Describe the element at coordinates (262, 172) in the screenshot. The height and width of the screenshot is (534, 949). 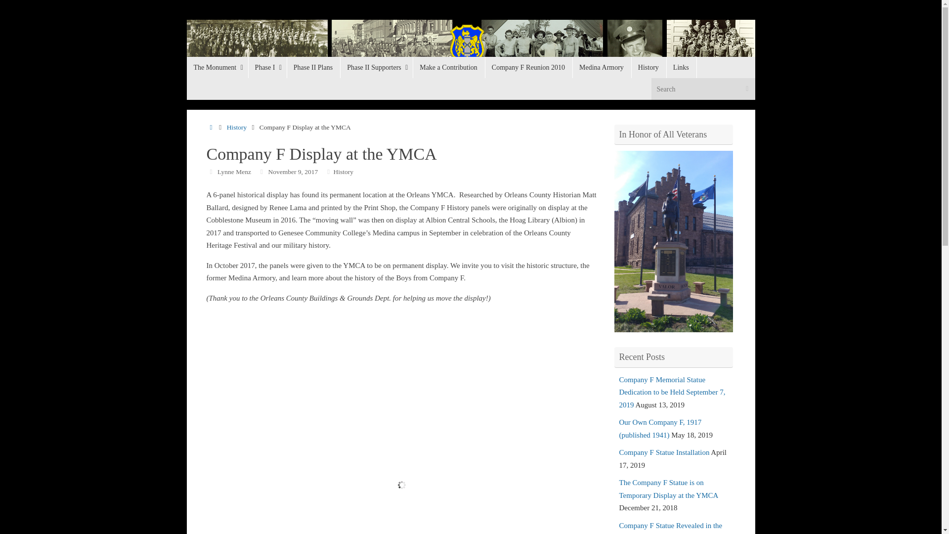
I see `Date` at that location.